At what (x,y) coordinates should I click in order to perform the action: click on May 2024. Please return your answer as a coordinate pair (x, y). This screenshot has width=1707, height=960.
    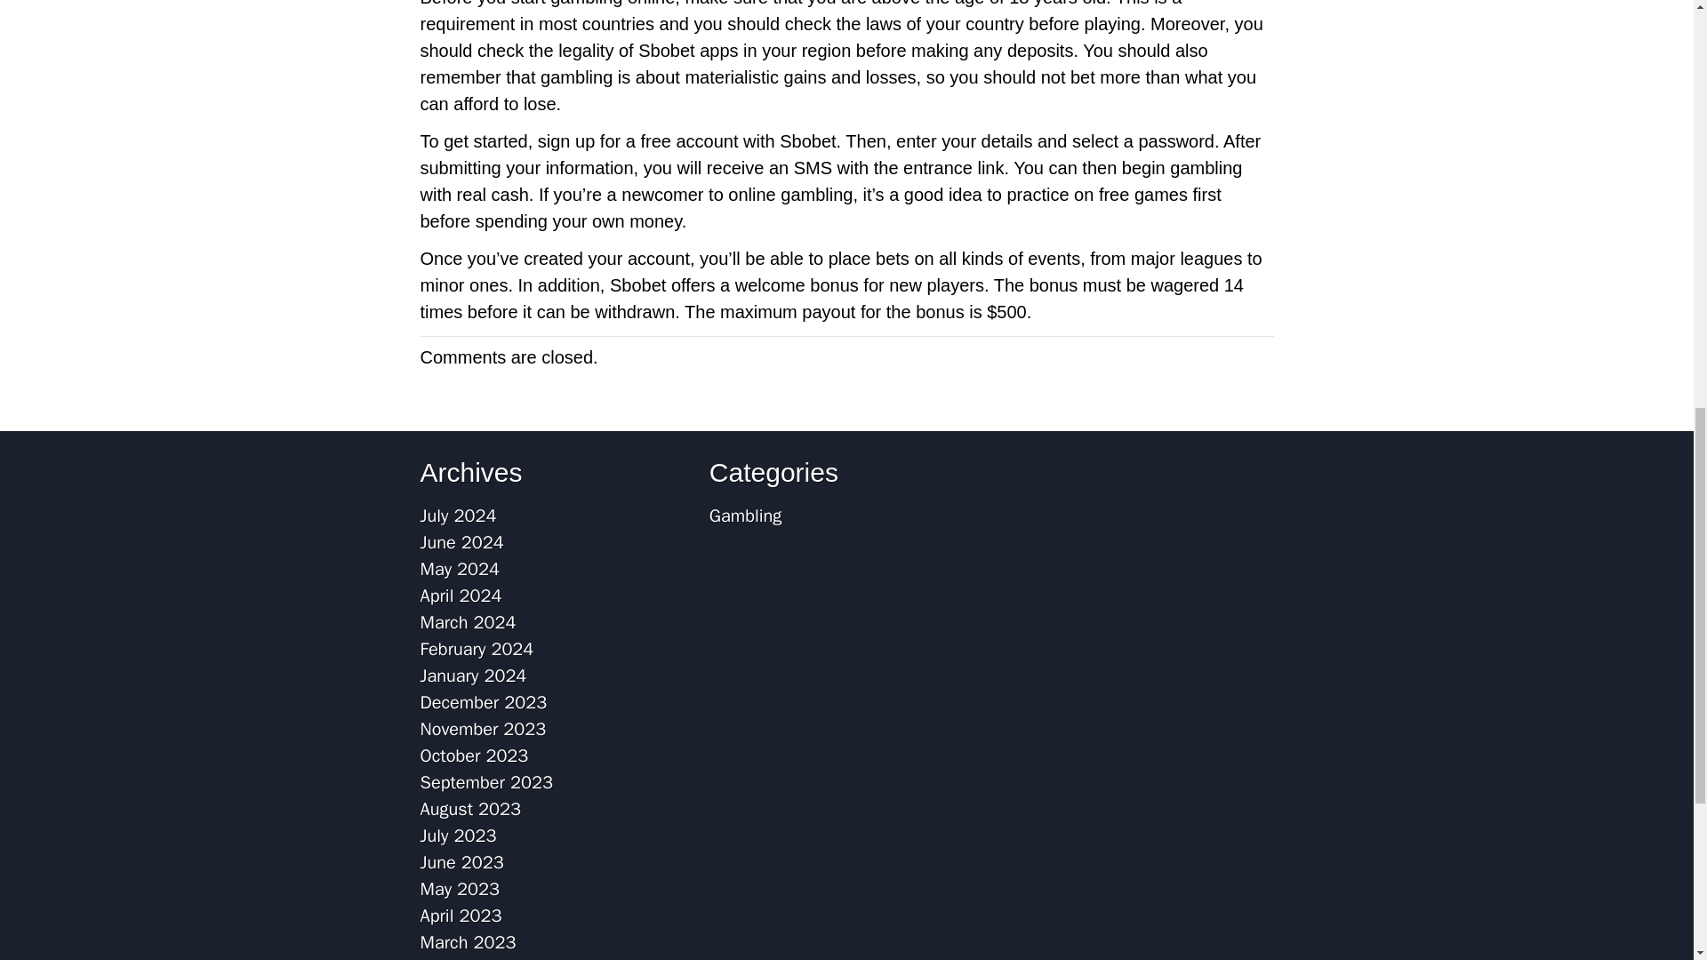
    Looking at the image, I should click on (460, 569).